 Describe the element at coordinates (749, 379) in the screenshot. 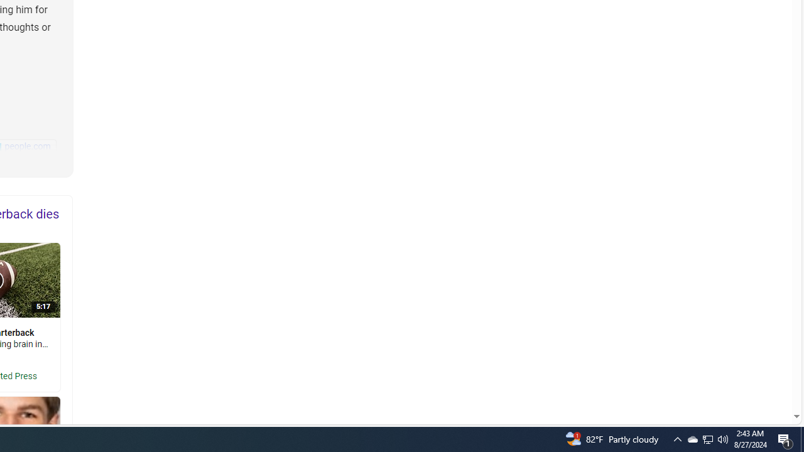

I see `AutomationID: mfa_root` at that location.